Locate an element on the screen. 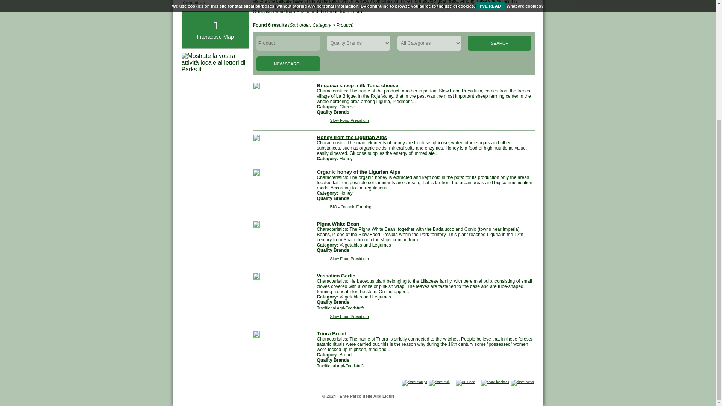 The image size is (722, 406). All Categories is located at coordinates (429, 43).